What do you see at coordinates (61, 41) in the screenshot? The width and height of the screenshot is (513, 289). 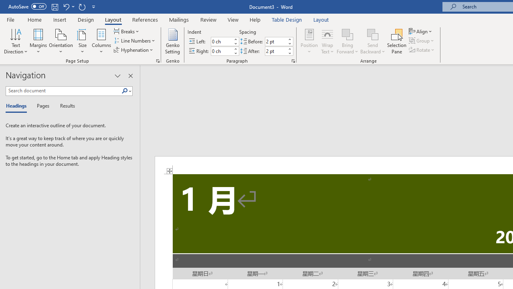 I see `Orientation` at bounding box center [61, 41].